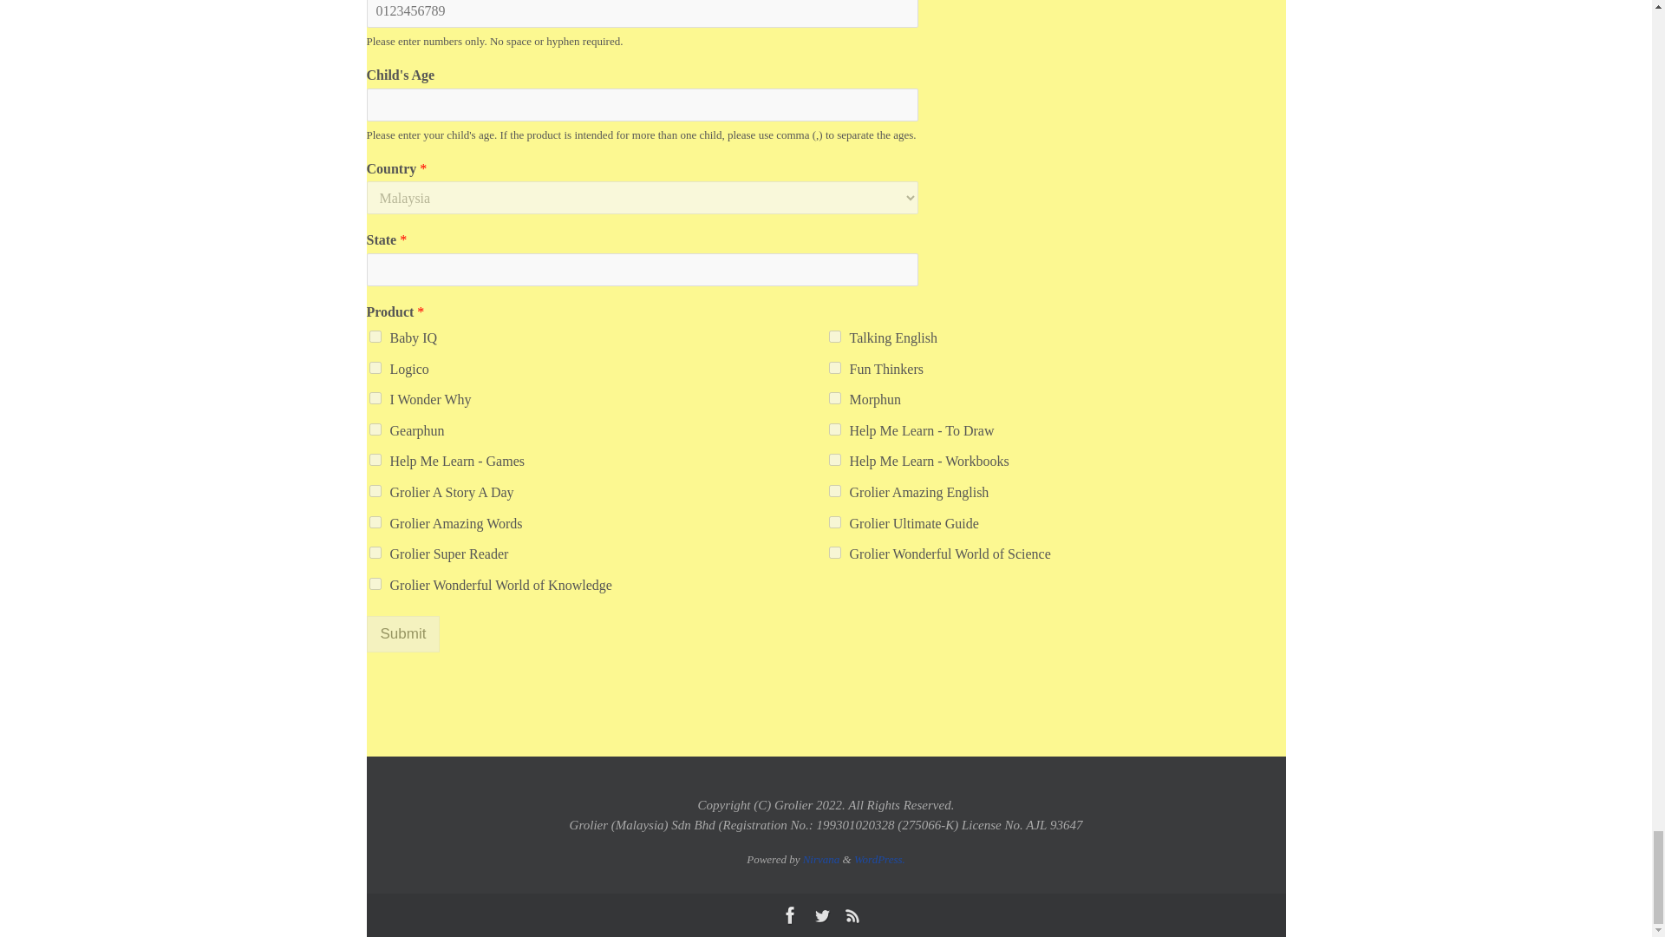 The image size is (1665, 937). What do you see at coordinates (834, 522) in the screenshot?
I see `Grolier Ultimate Guide` at bounding box center [834, 522].